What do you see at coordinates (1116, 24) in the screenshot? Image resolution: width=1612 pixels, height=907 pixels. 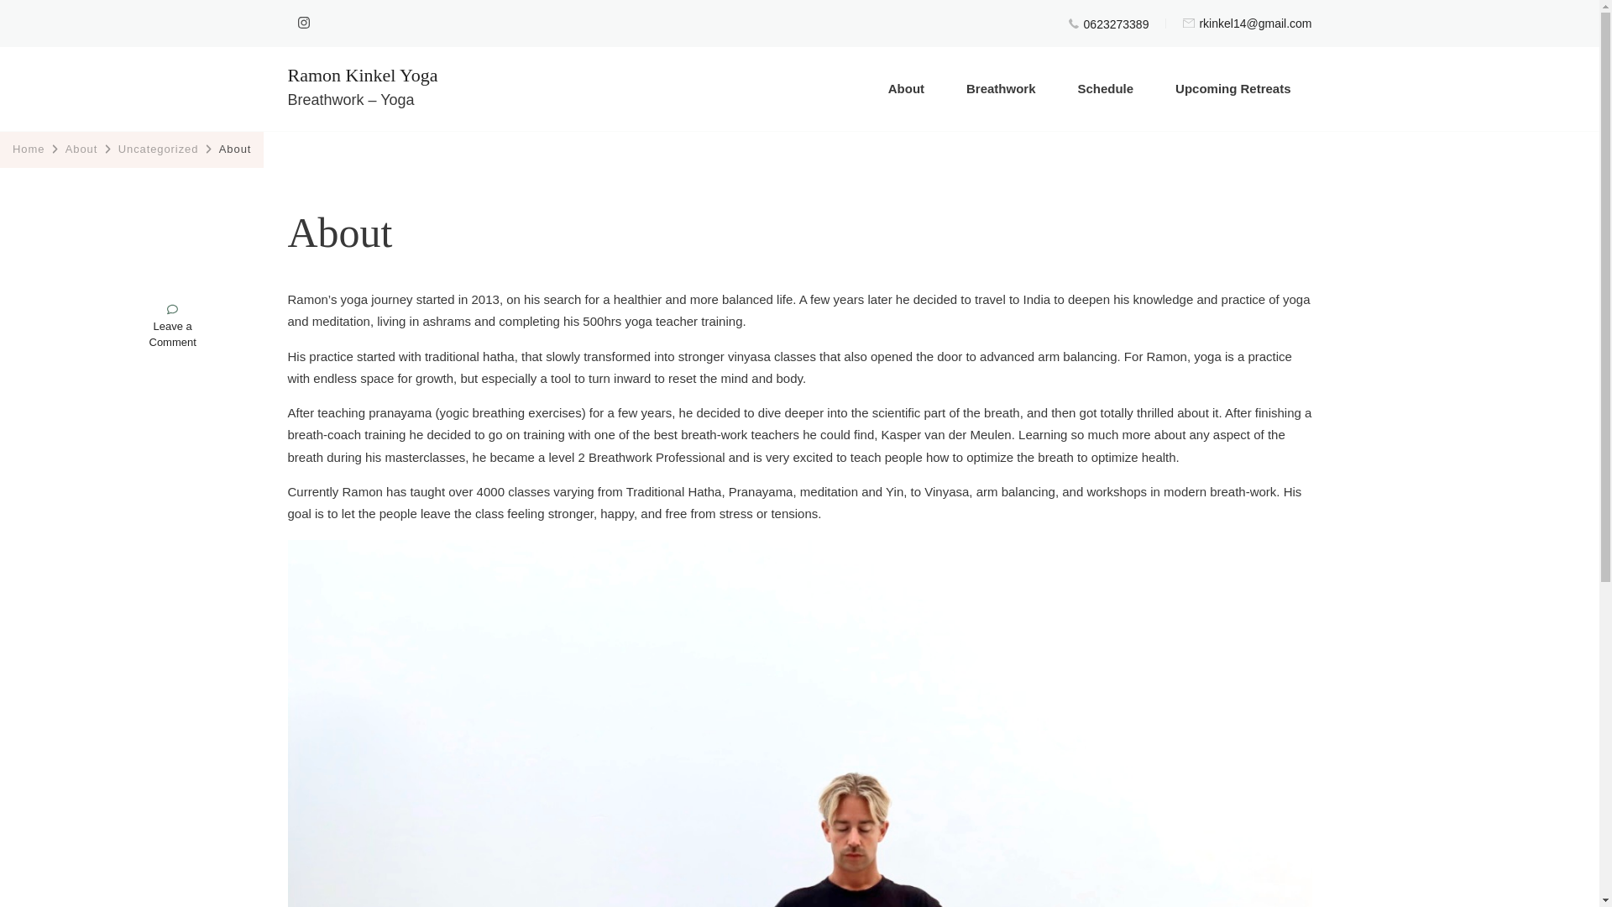 I see `0623273389` at bounding box center [1116, 24].